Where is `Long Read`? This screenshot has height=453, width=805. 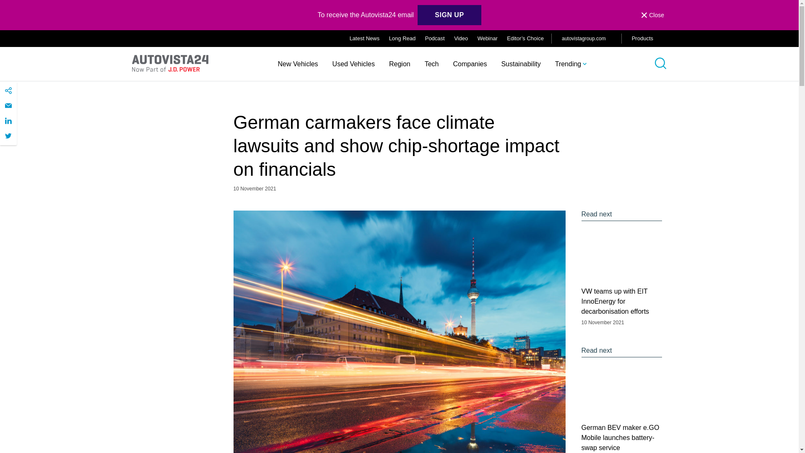
Long Read is located at coordinates (402, 39).